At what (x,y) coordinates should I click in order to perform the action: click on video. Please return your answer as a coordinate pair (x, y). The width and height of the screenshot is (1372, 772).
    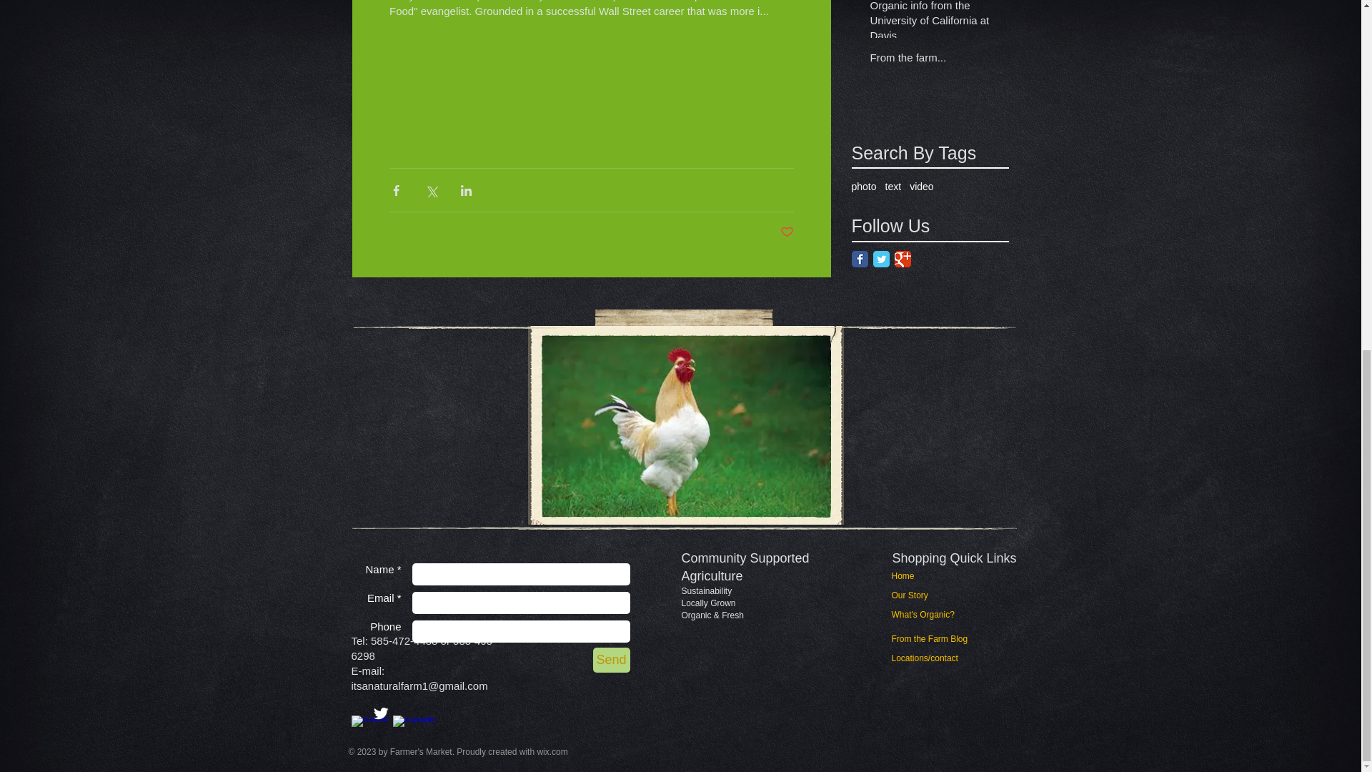
    Looking at the image, I should click on (920, 186).